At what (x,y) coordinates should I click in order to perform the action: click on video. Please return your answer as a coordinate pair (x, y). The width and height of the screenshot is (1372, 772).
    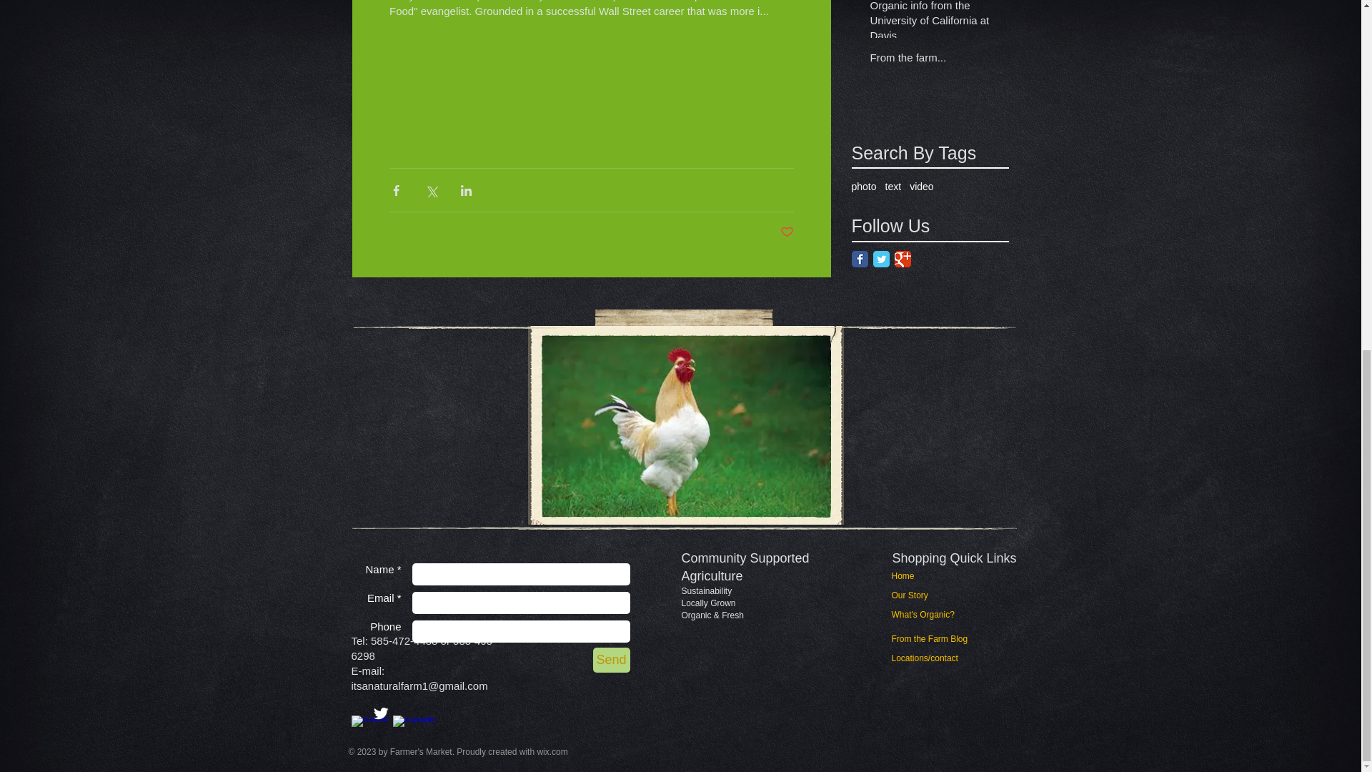
    Looking at the image, I should click on (920, 186).